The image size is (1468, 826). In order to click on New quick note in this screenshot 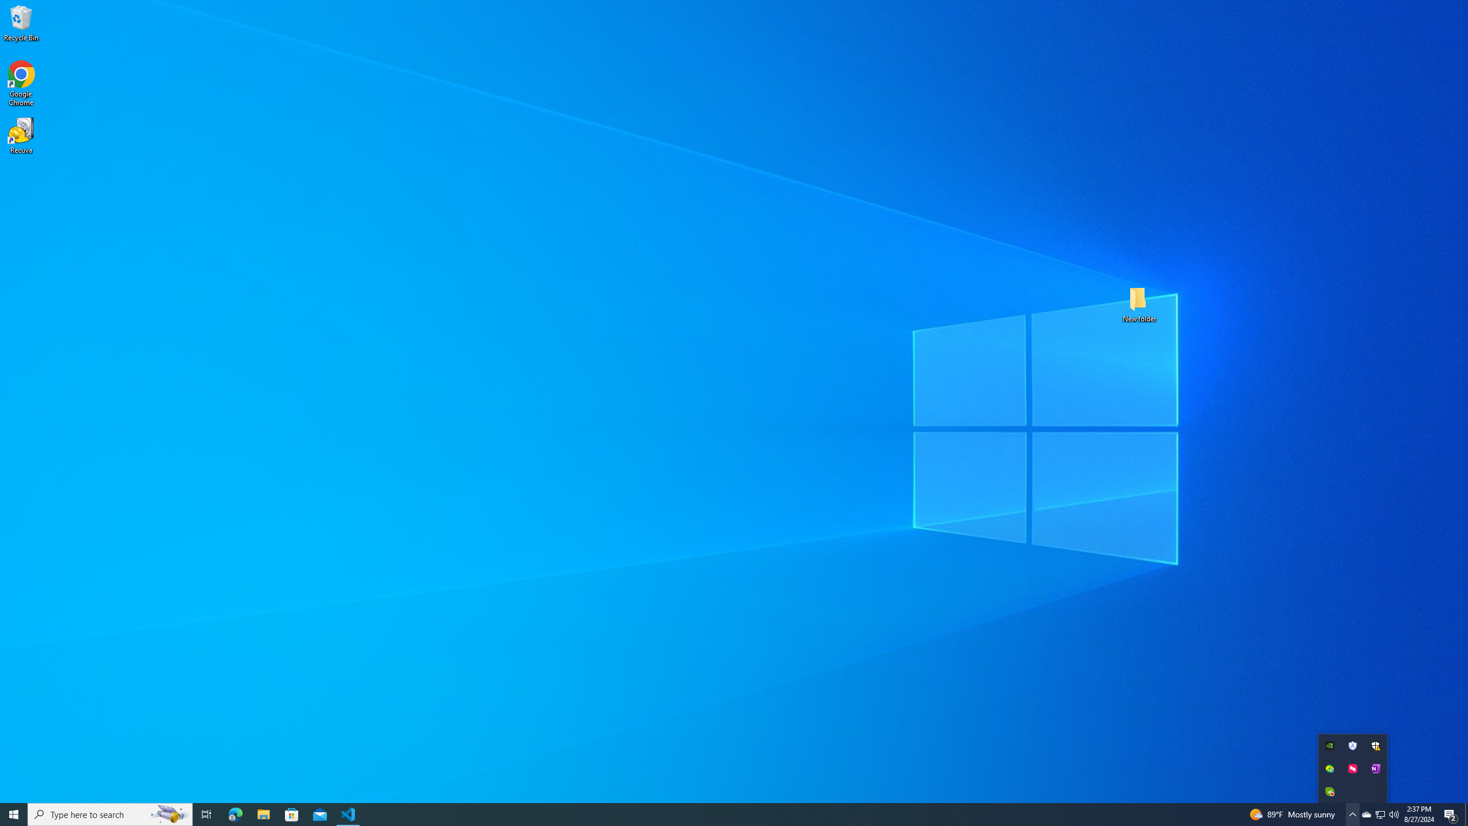, I will do `click(1375, 769)`.